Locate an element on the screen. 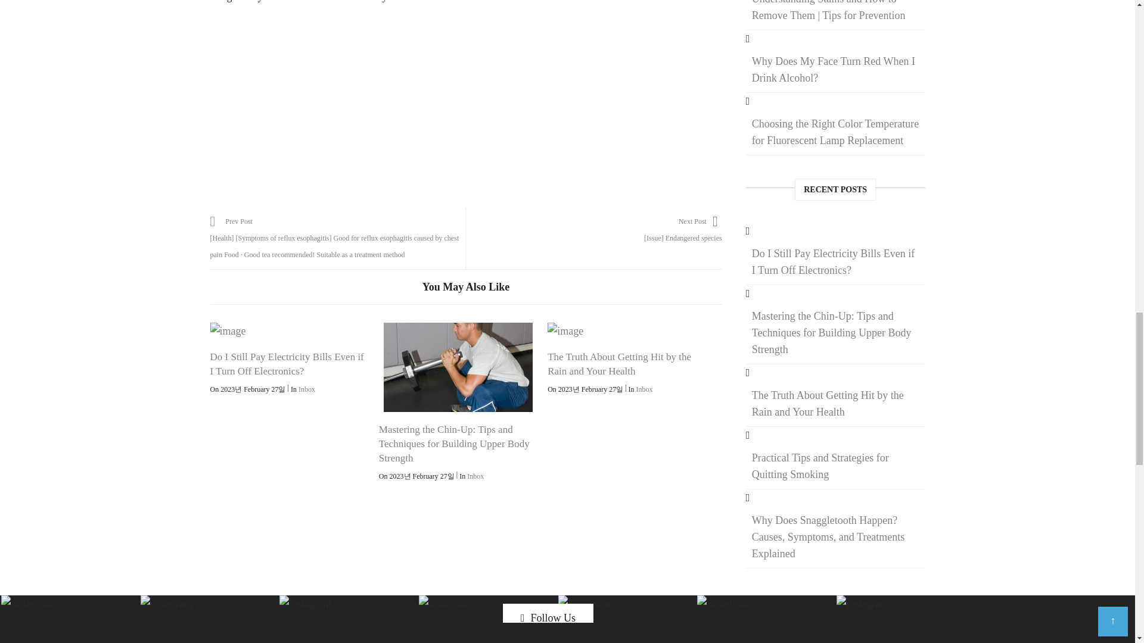  Inbox is located at coordinates (475, 476).